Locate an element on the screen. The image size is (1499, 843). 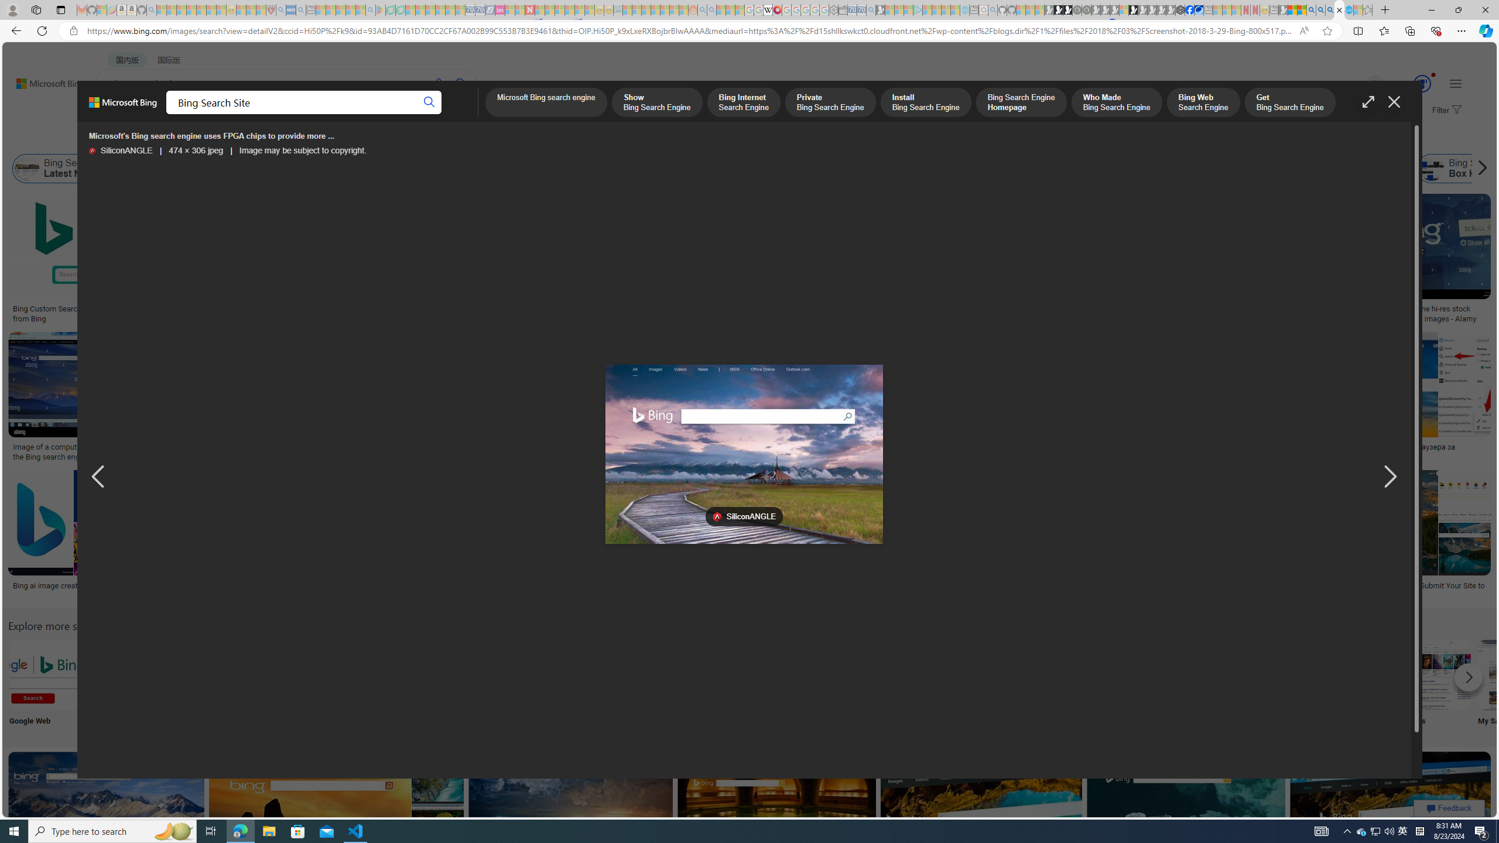
Bing Search Box History is located at coordinates (1432, 169).